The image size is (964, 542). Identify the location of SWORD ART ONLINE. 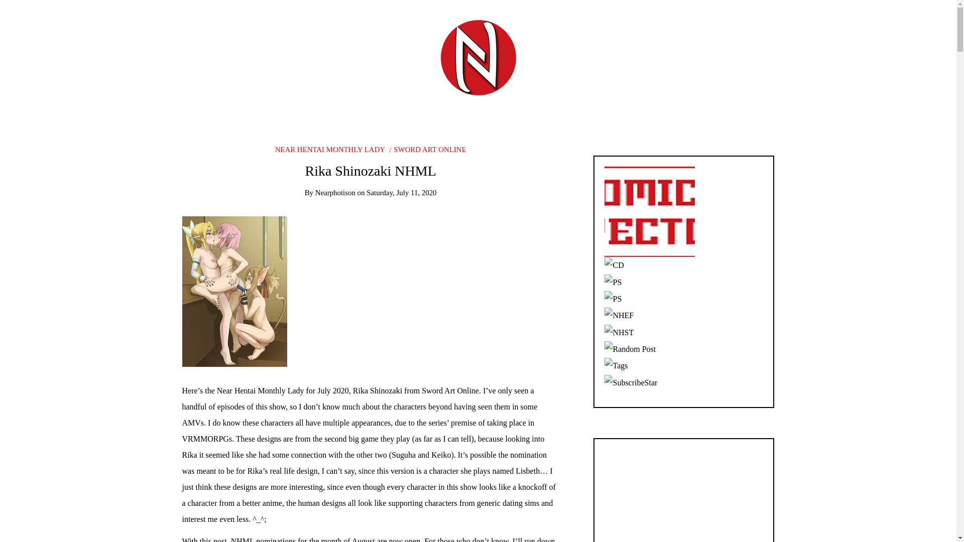
(427, 150).